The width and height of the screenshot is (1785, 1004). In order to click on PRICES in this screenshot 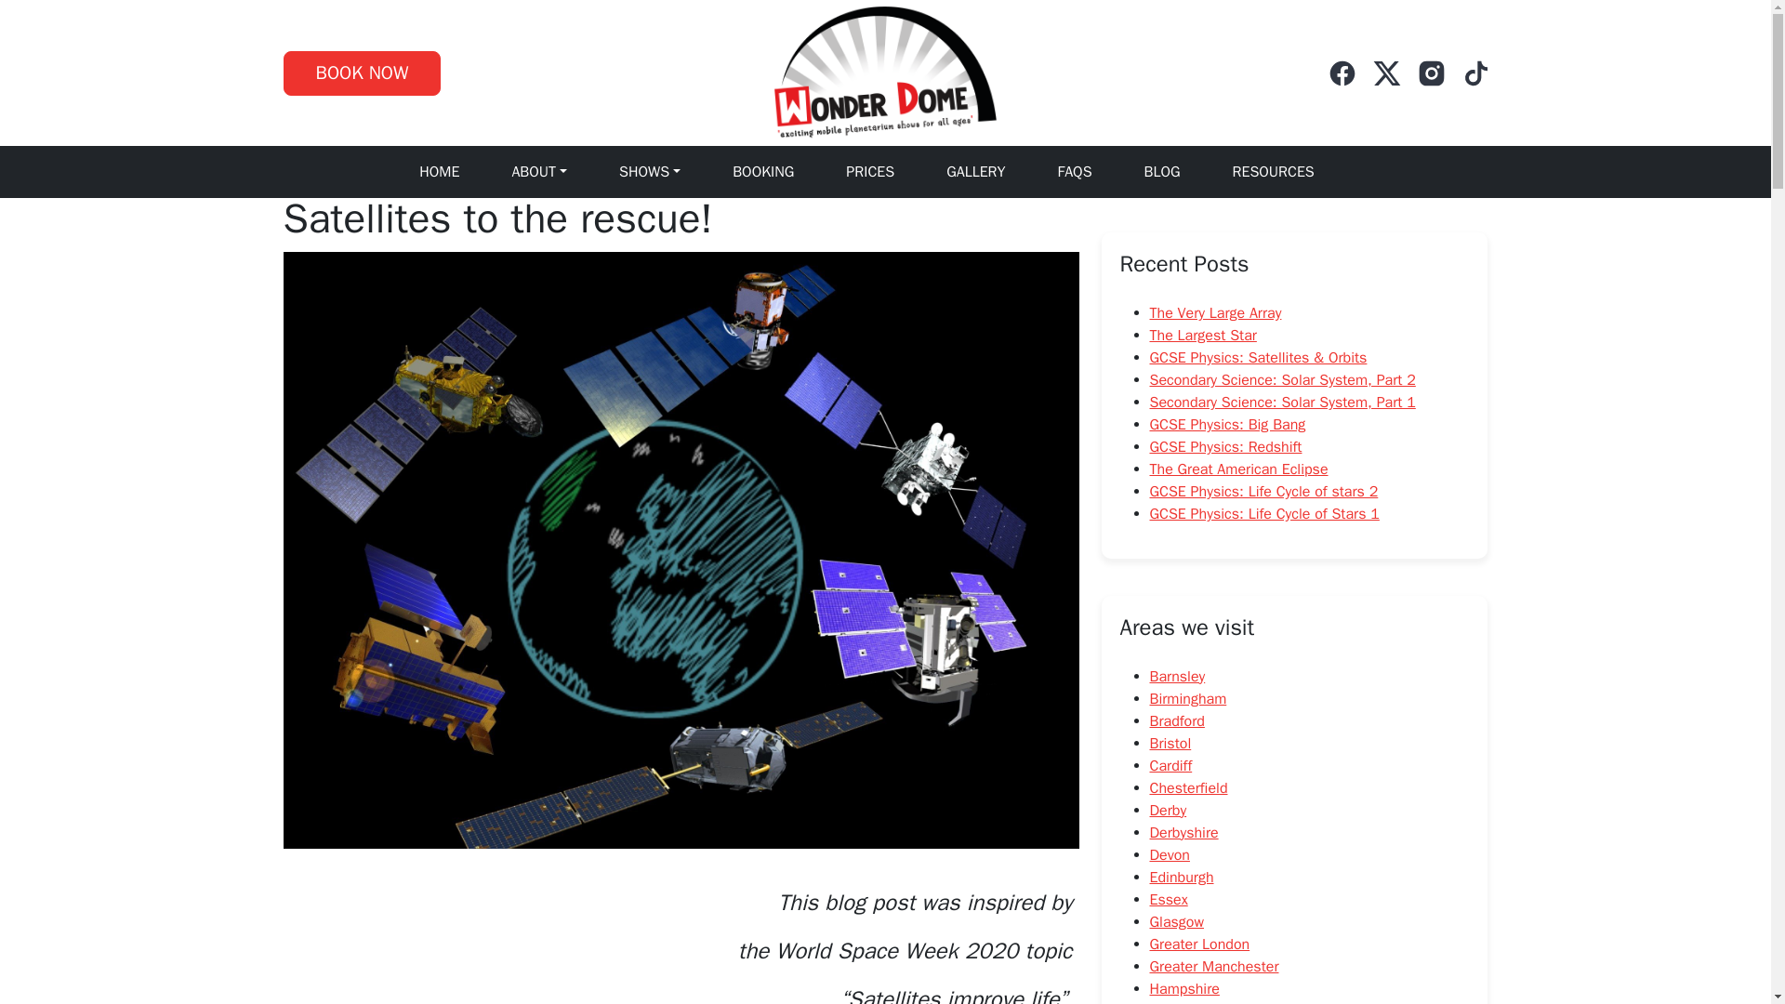, I will do `click(870, 172)`.